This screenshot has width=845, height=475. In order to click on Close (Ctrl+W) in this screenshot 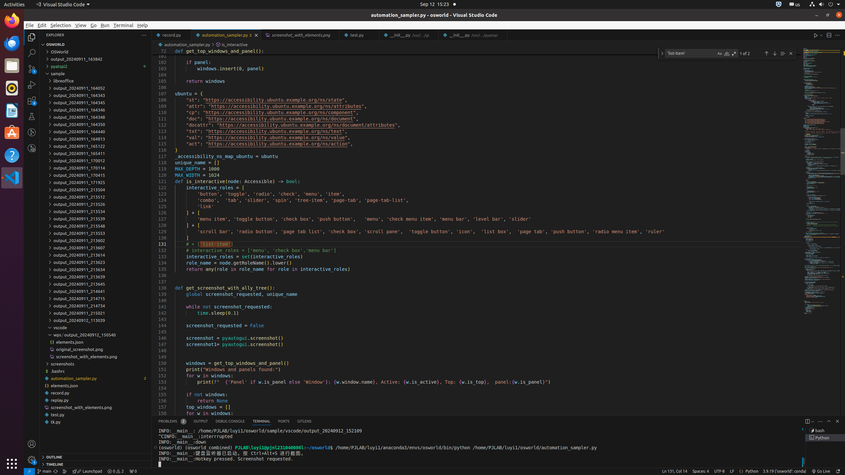, I will do `click(502, 35)`.